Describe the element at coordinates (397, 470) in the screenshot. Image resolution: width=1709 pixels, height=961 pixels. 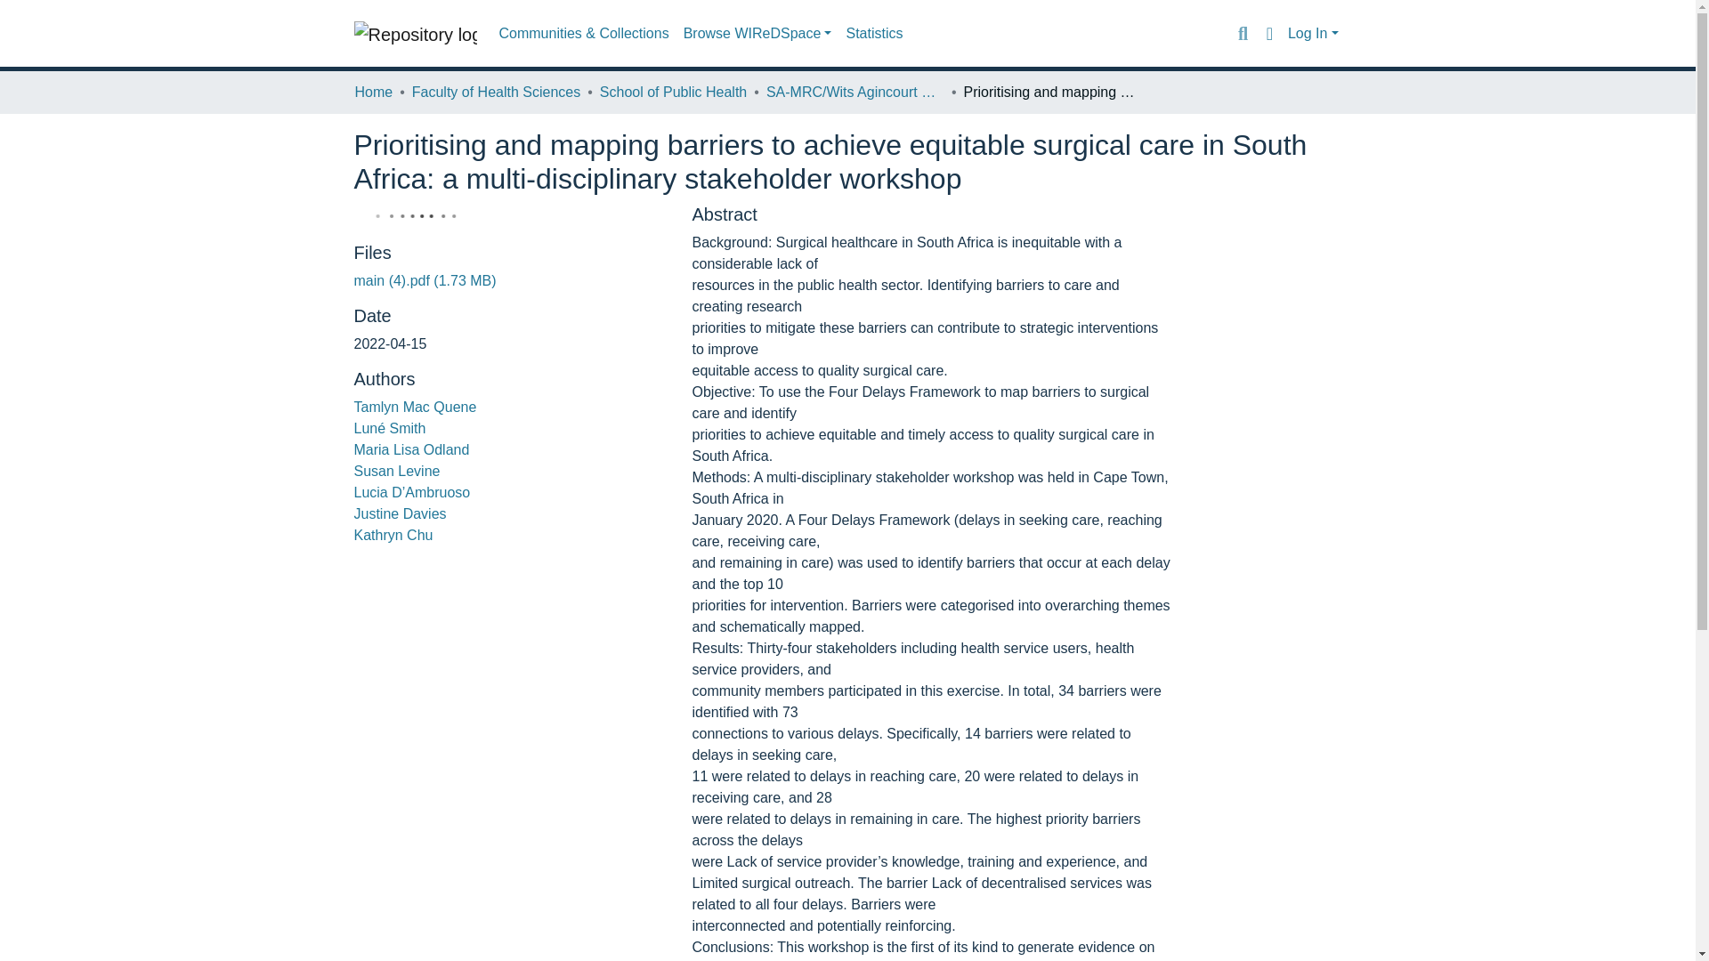
I see `Susan Levine` at that location.